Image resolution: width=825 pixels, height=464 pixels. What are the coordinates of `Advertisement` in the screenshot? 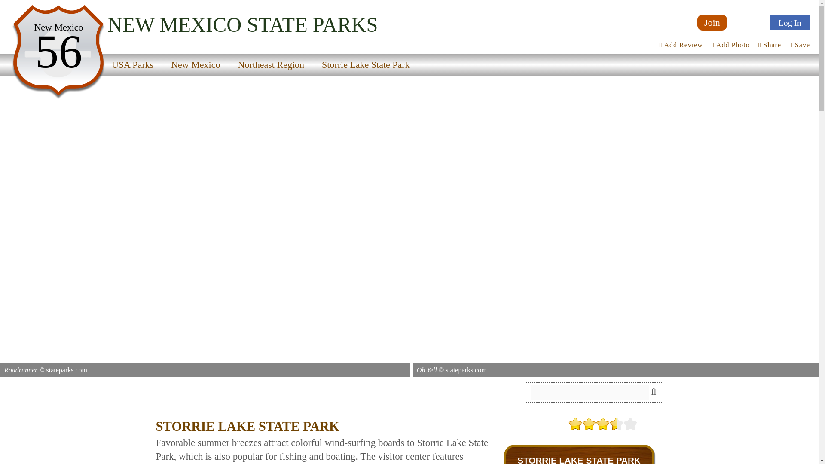 It's located at (254, 395).